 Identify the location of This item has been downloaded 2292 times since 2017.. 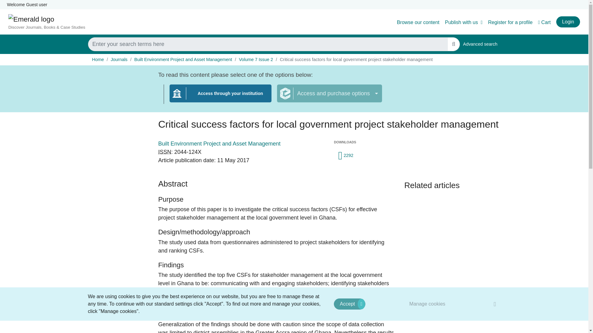
(345, 154).